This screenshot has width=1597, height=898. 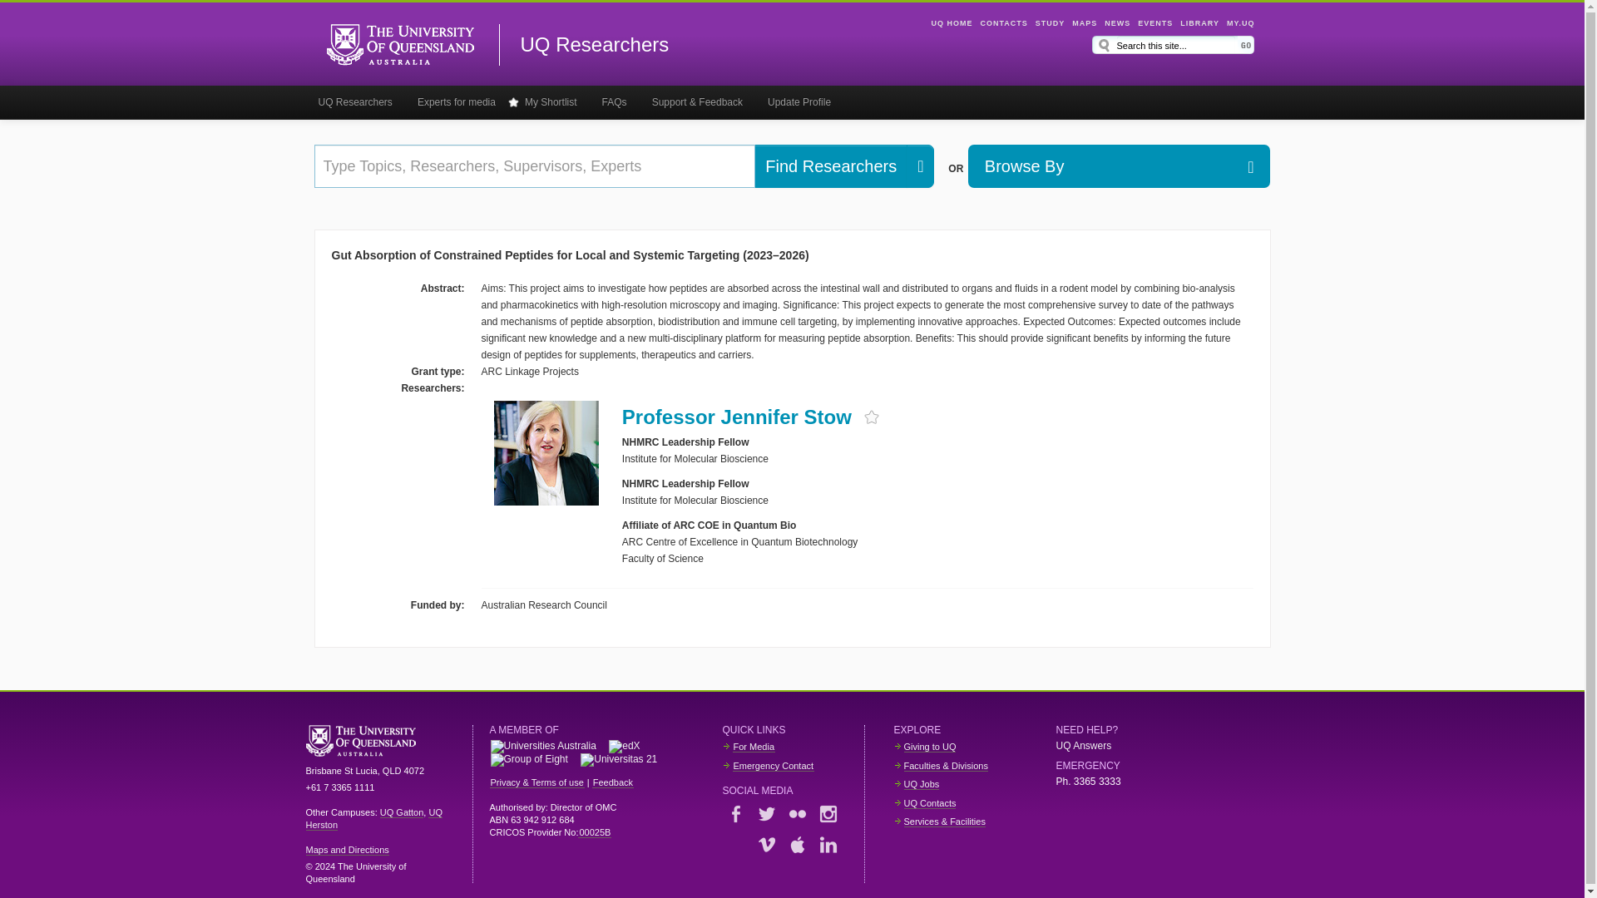 I want to click on Maps and Directions, so click(x=348, y=850).